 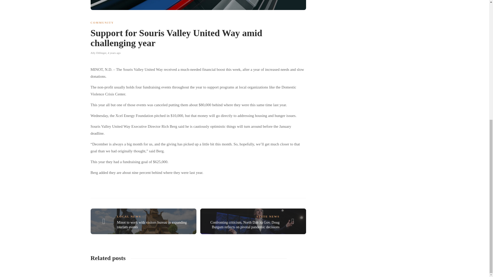 What do you see at coordinates (102, 23) in the screenshot?
I see `COMMUNITY` at bounding box center [102, 23].